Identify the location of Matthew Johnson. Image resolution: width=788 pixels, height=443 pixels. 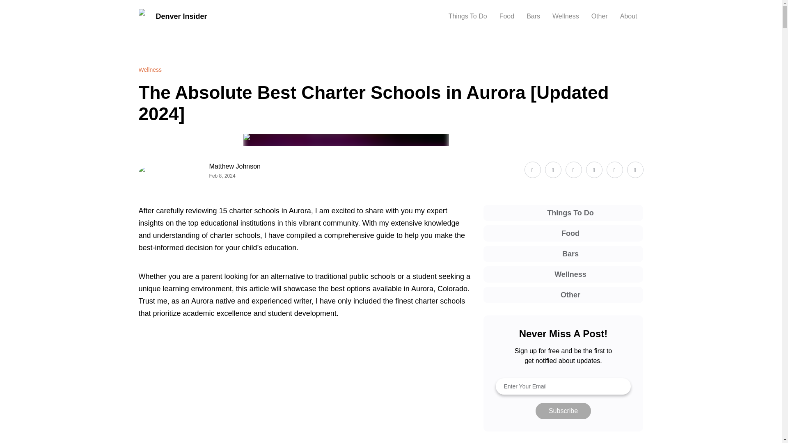
(235, 167).